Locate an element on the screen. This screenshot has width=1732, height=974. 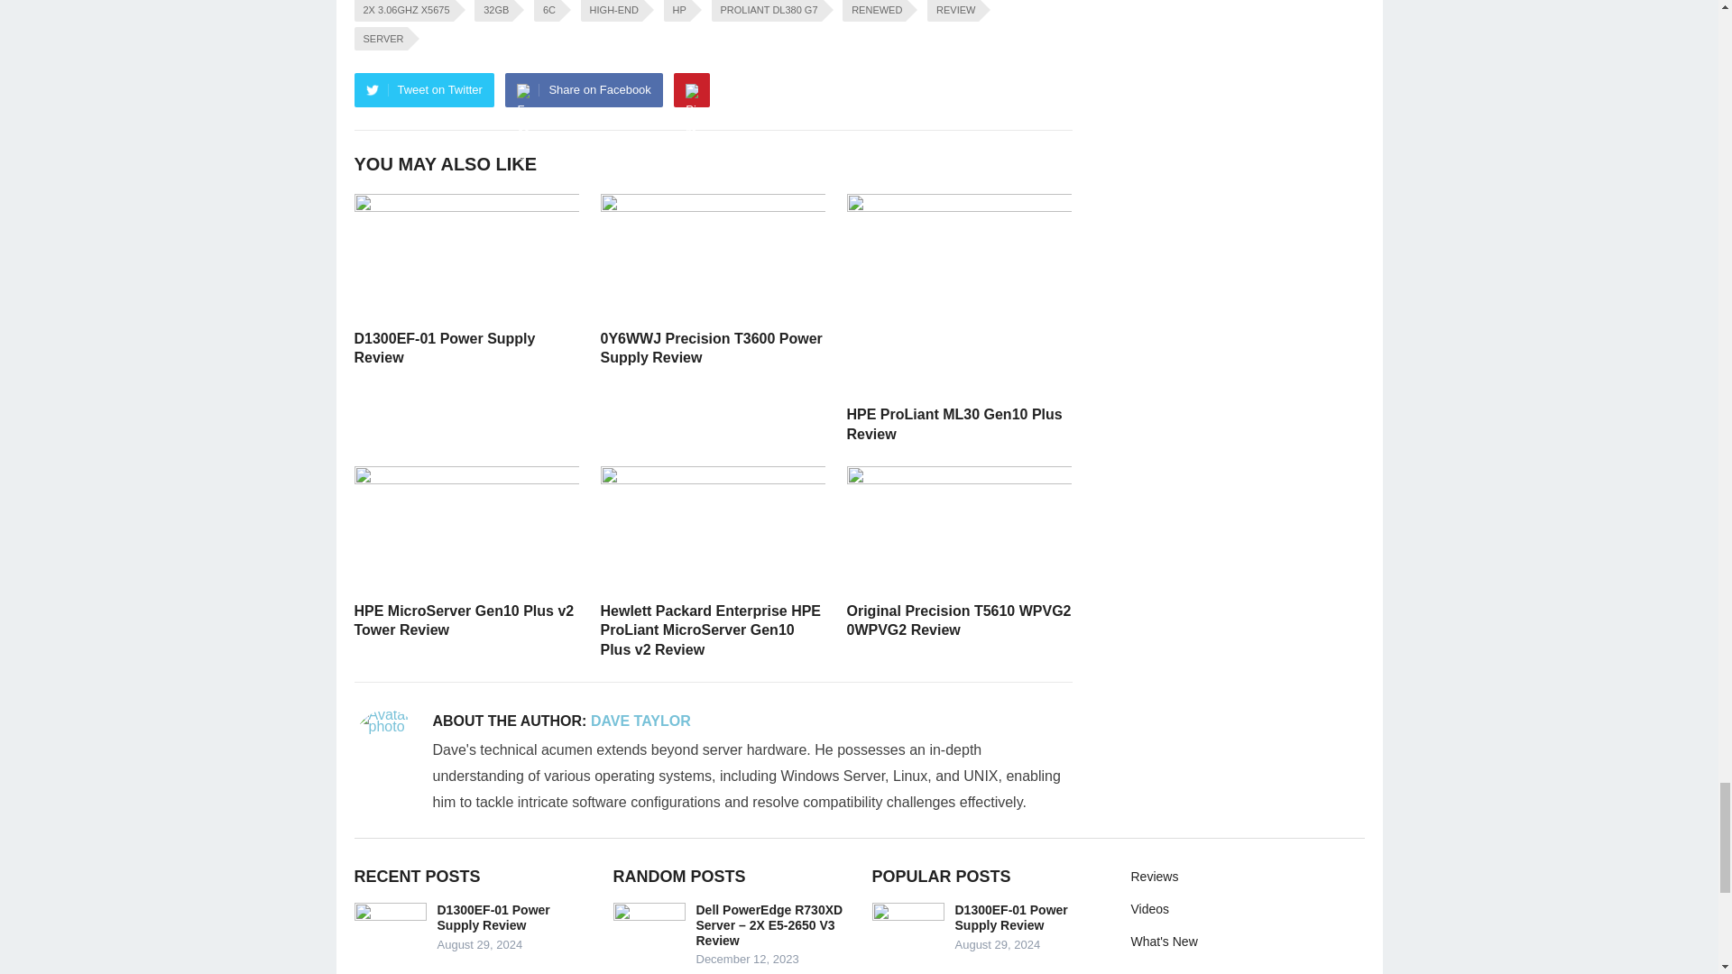
SERVER is located at coordinates (380, 39).